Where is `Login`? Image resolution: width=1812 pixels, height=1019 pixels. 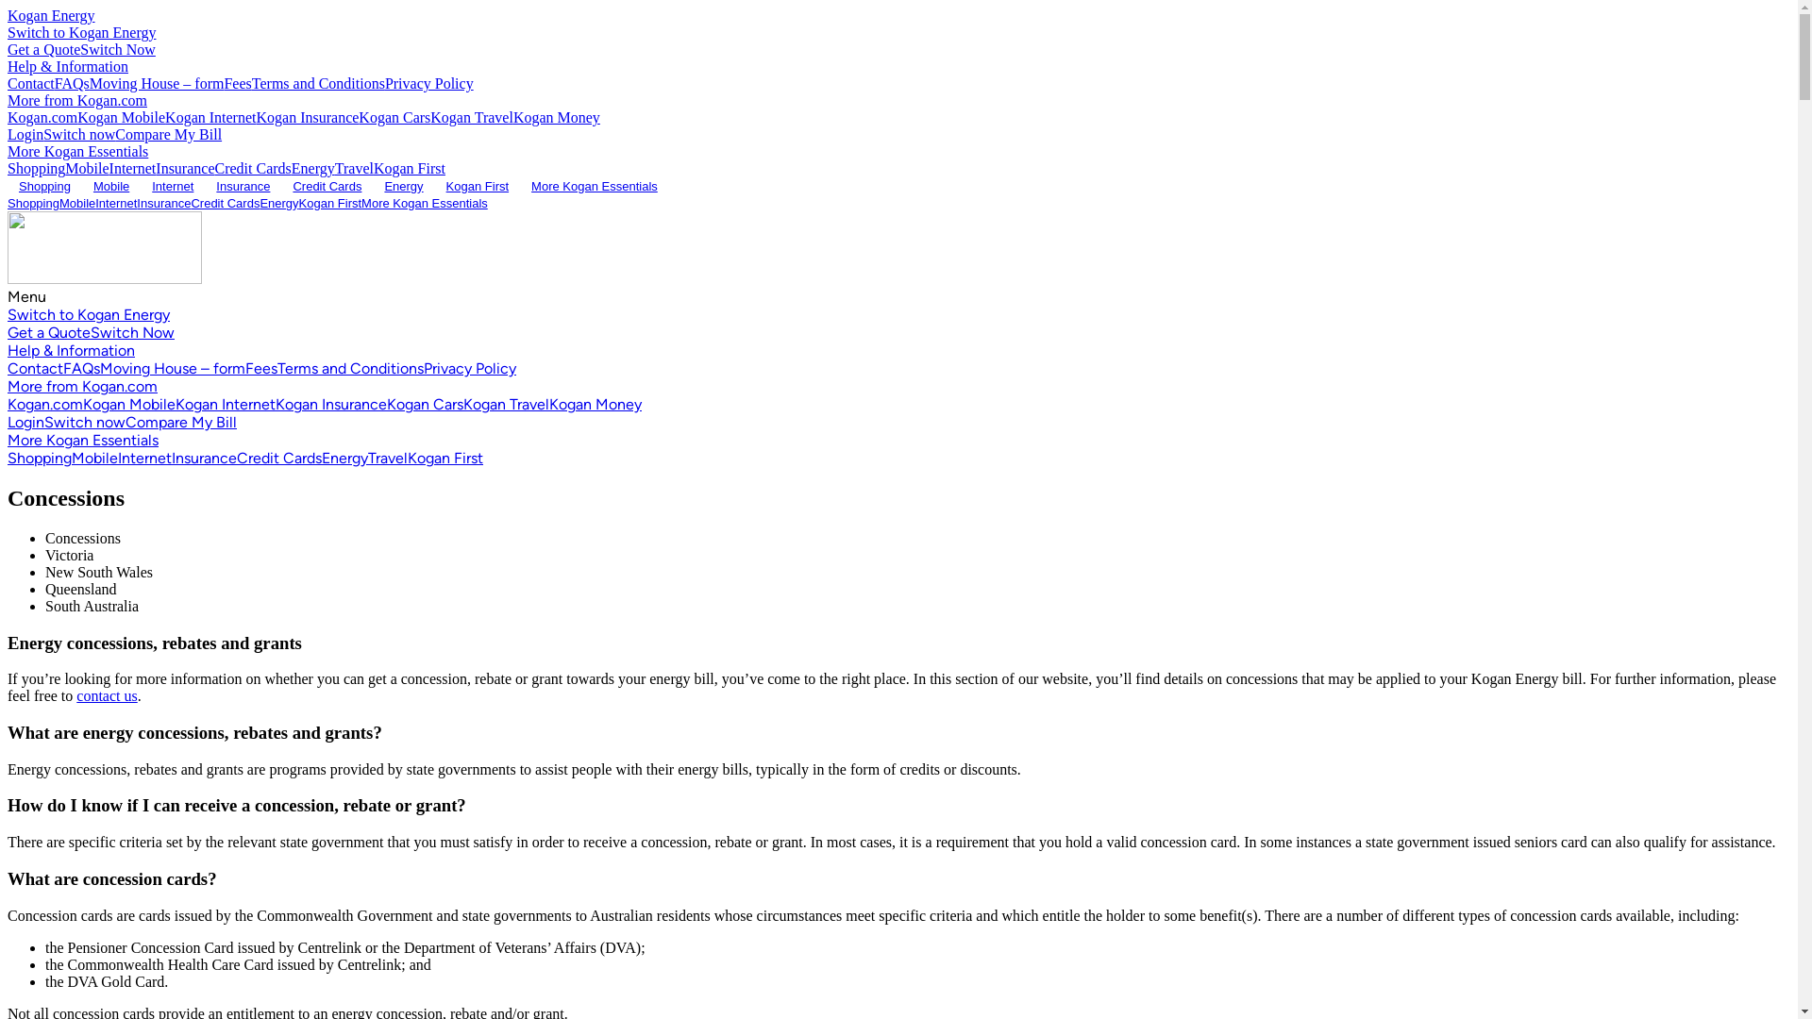
Login is located at coordinates (25, 134).